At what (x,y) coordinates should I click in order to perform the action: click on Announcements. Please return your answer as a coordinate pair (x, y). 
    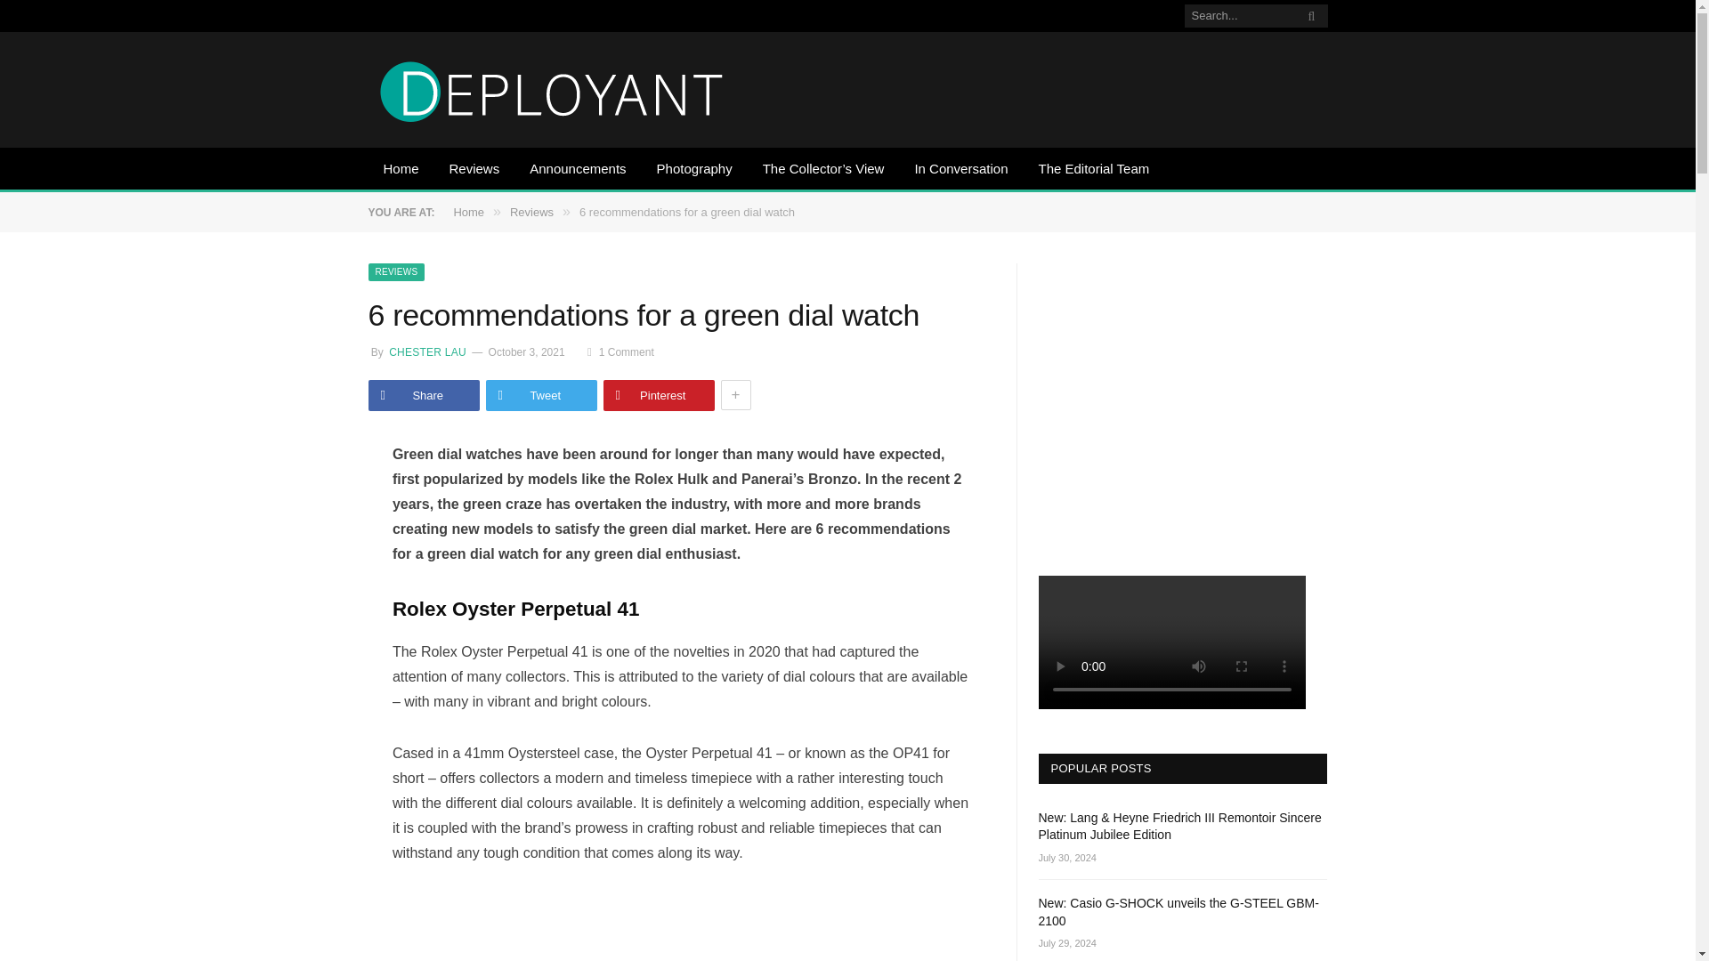
    Looking at the image, I should click on (577, 170).